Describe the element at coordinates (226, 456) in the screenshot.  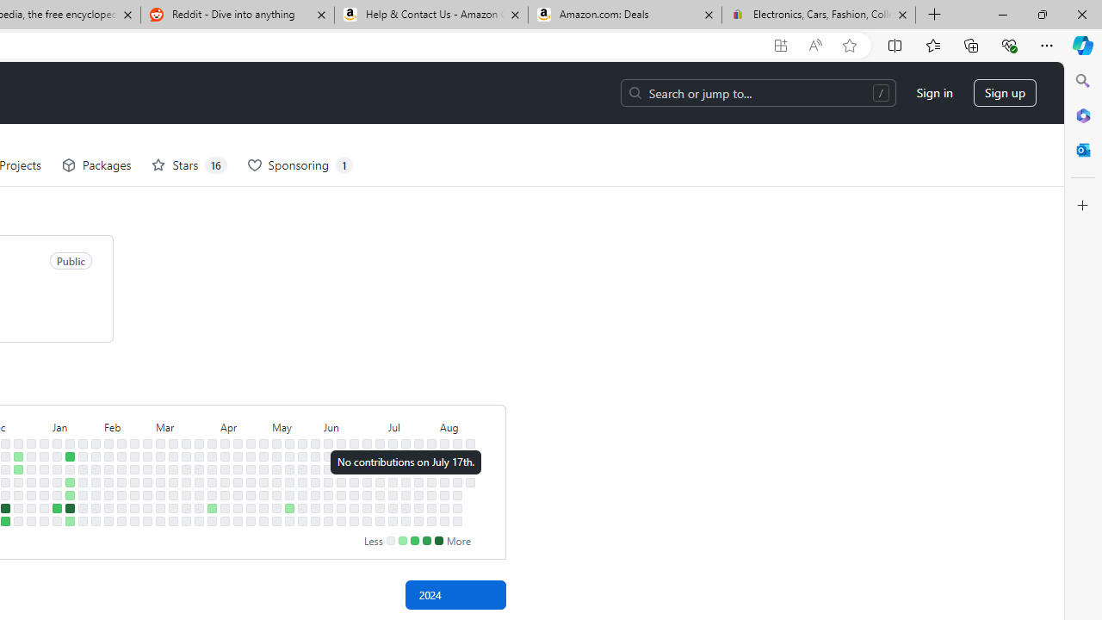
I see `No contributions on April 8th.` at that location.